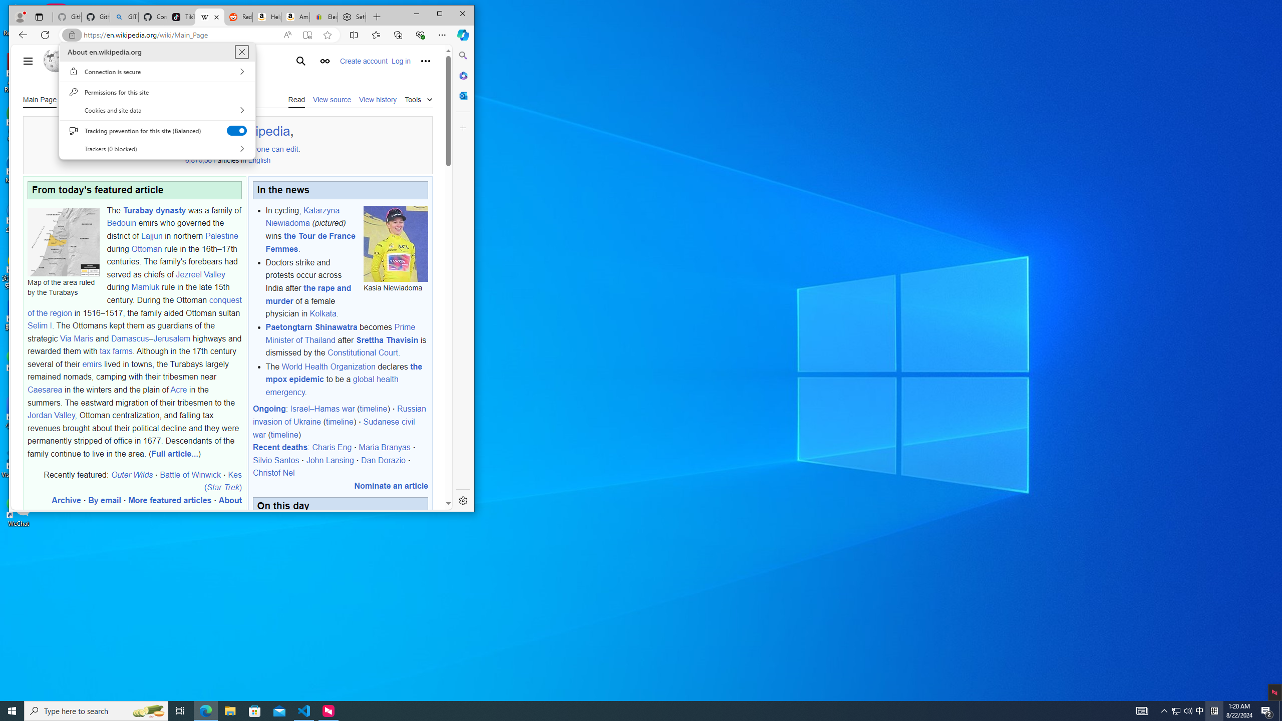 This screenshot has height=721, width=1282. What do you see at coordinates (154, 210) in the screenshot?
I see `Turabay dynasty` at bounding box center [154, 210].